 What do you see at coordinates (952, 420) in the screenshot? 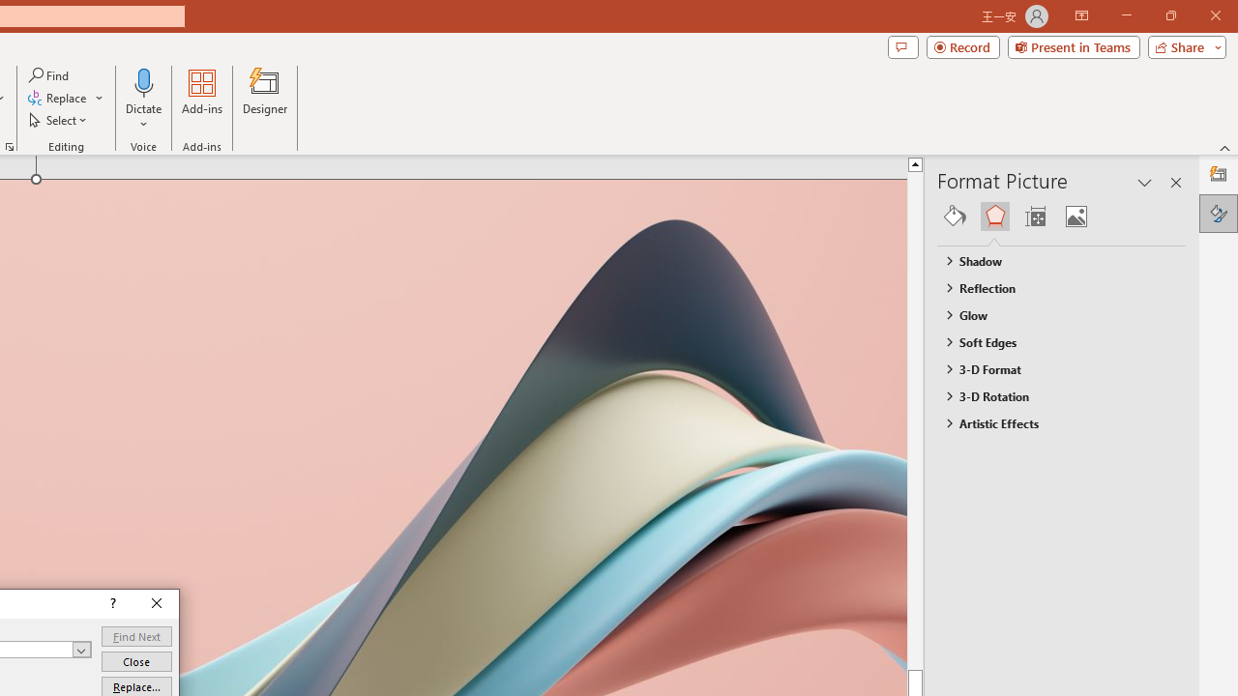
I see `Page up` at bounding box center [952, 420].